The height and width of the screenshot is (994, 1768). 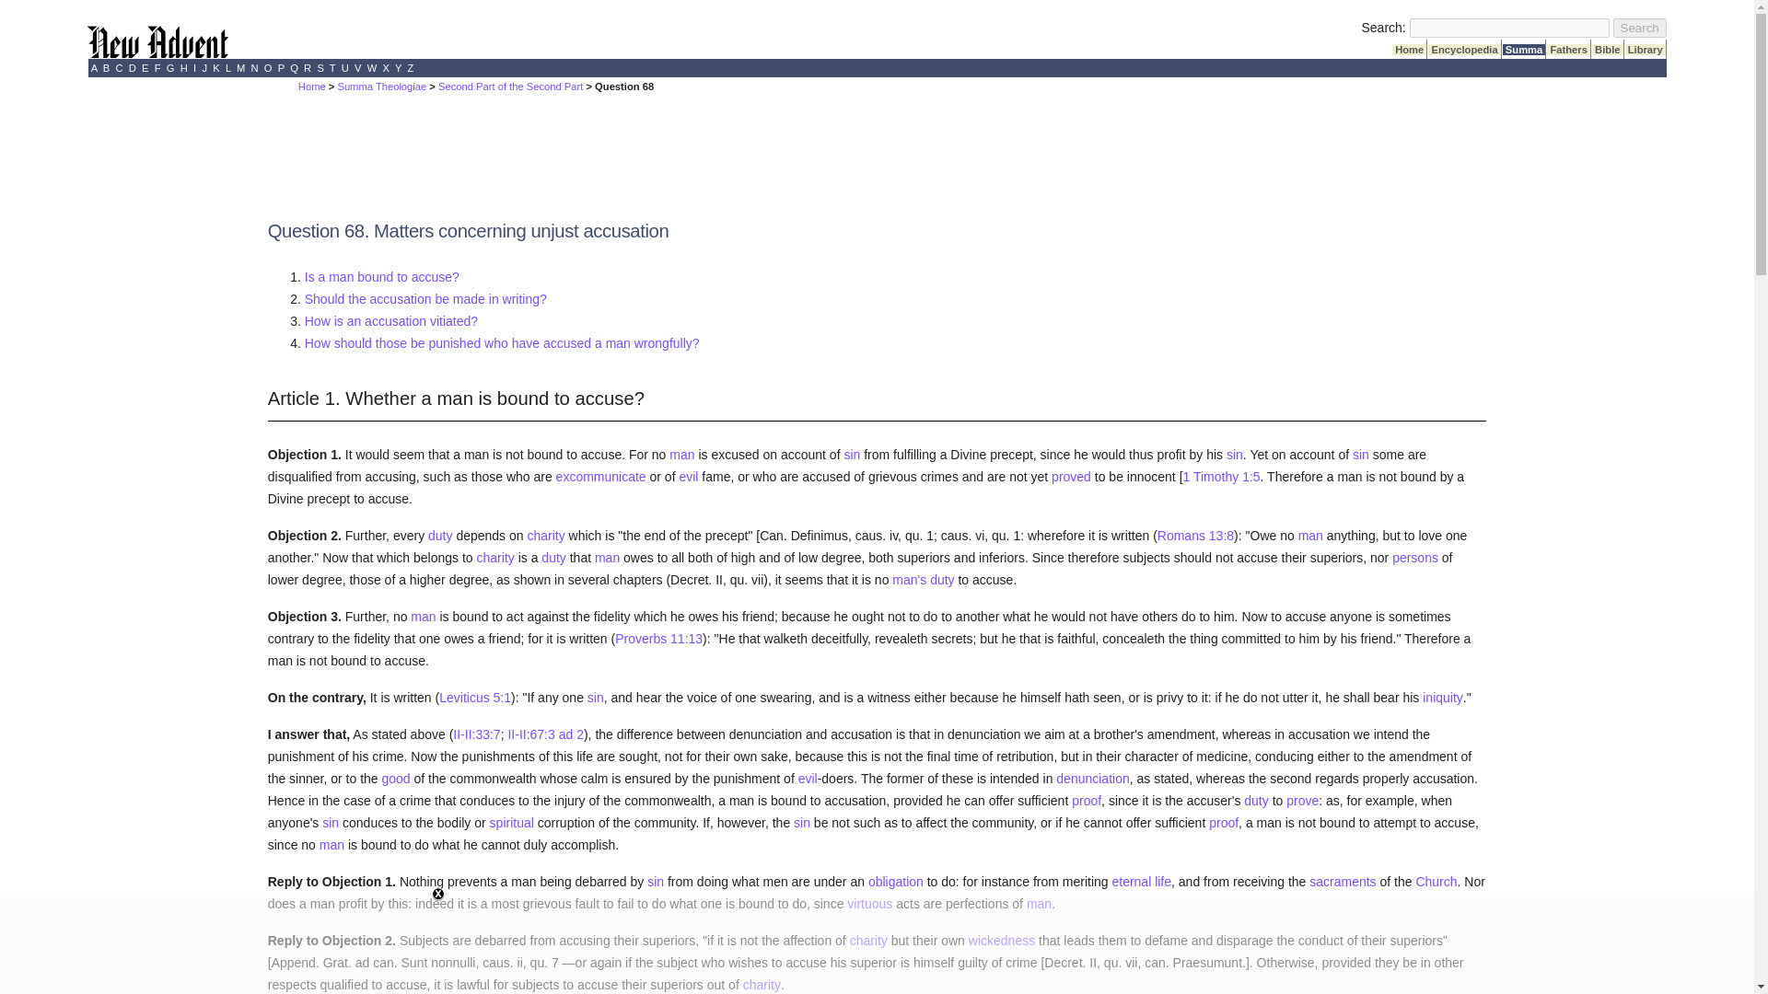 What do you see at coordinates (269, 68) in the screenshot?
I see ` O ` at bounding box center [269, 68].